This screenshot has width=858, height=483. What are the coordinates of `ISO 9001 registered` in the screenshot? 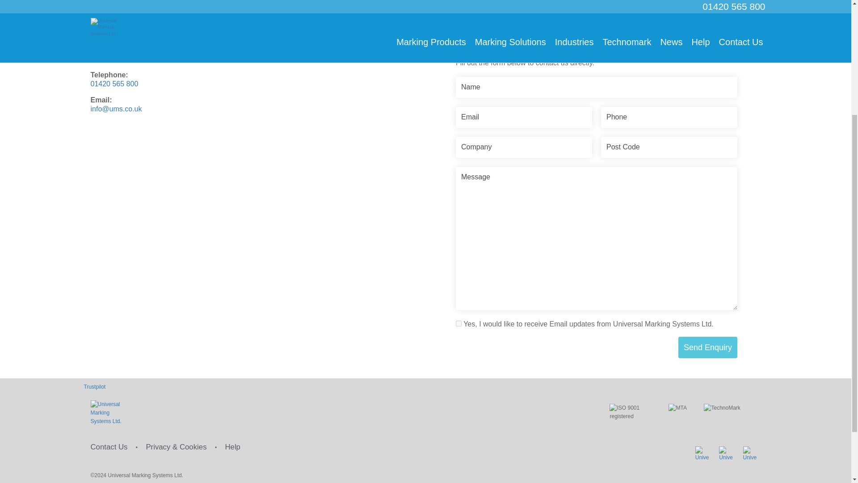 It's located at (631, 416).